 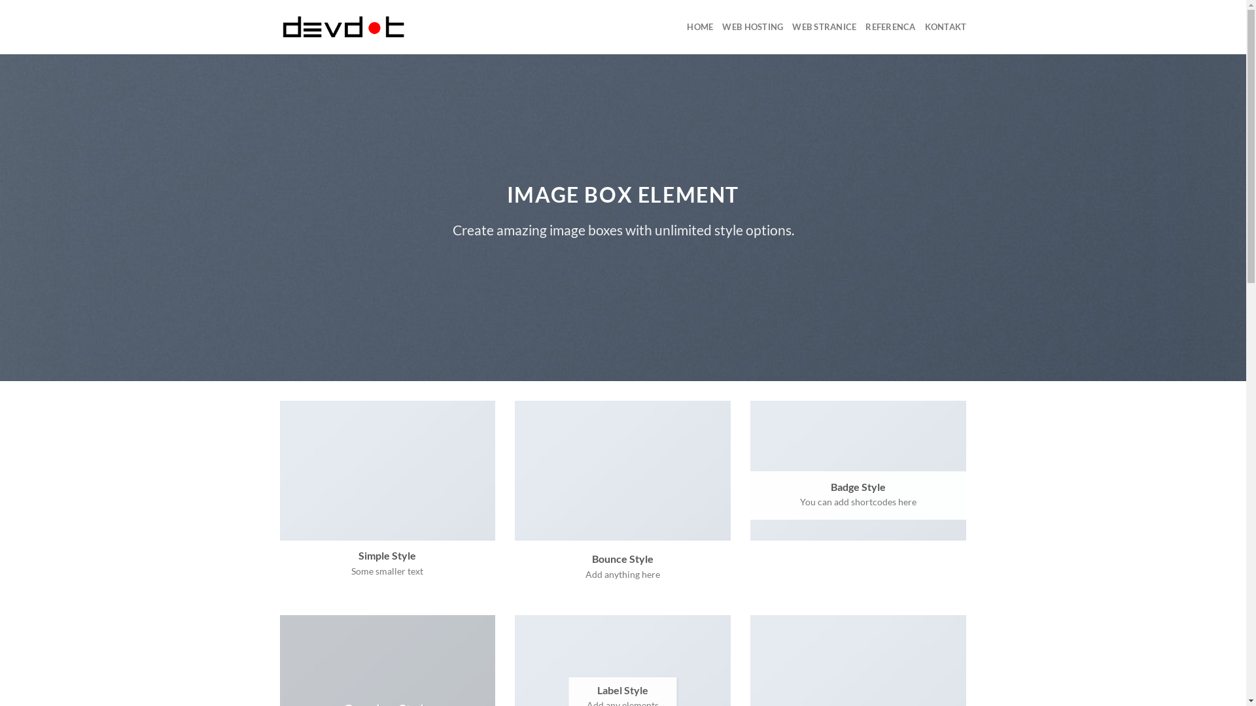 What do you see at coordinates (345, 27) in the screenshot?
I see `Dev Dot - Web hosting | Web dizajn` at bounding box center [345, 27].